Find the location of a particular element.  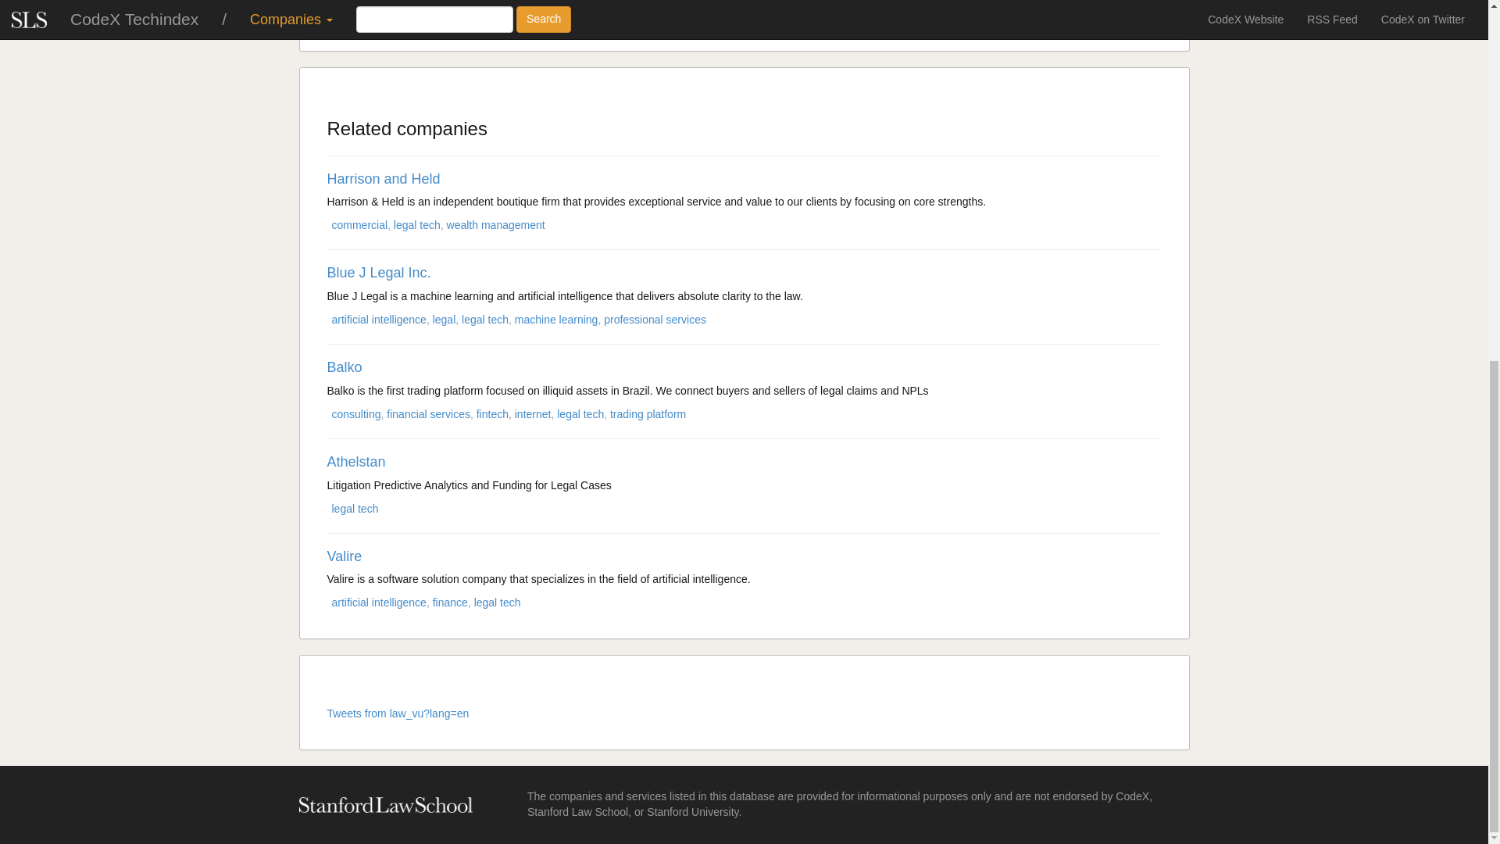

legal tech is located at coordinates (484, 319).